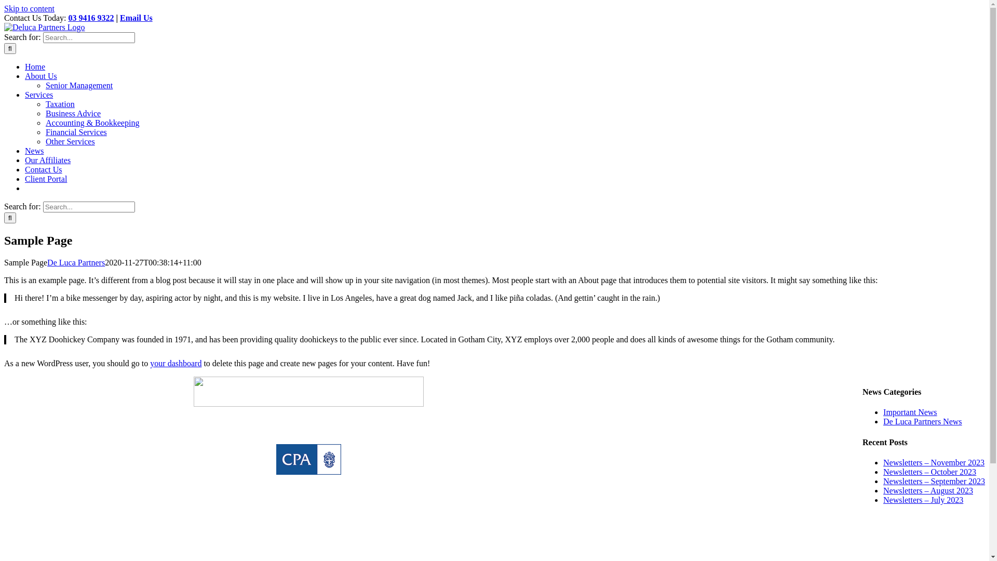 The image size is (997, 561). I want to click on Accounting & Bookkeeping, so click(92, 123).